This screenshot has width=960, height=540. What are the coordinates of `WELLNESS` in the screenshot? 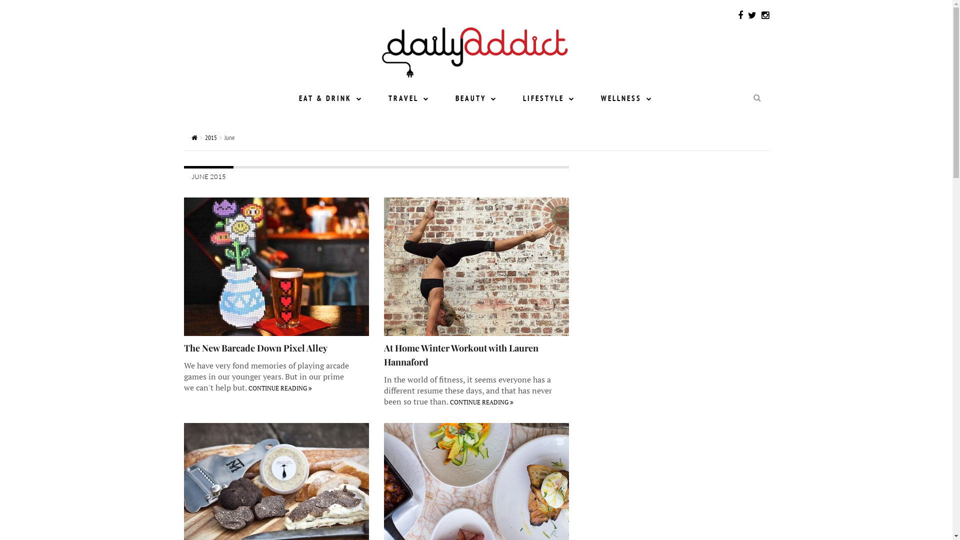 It's located at (627, 98).